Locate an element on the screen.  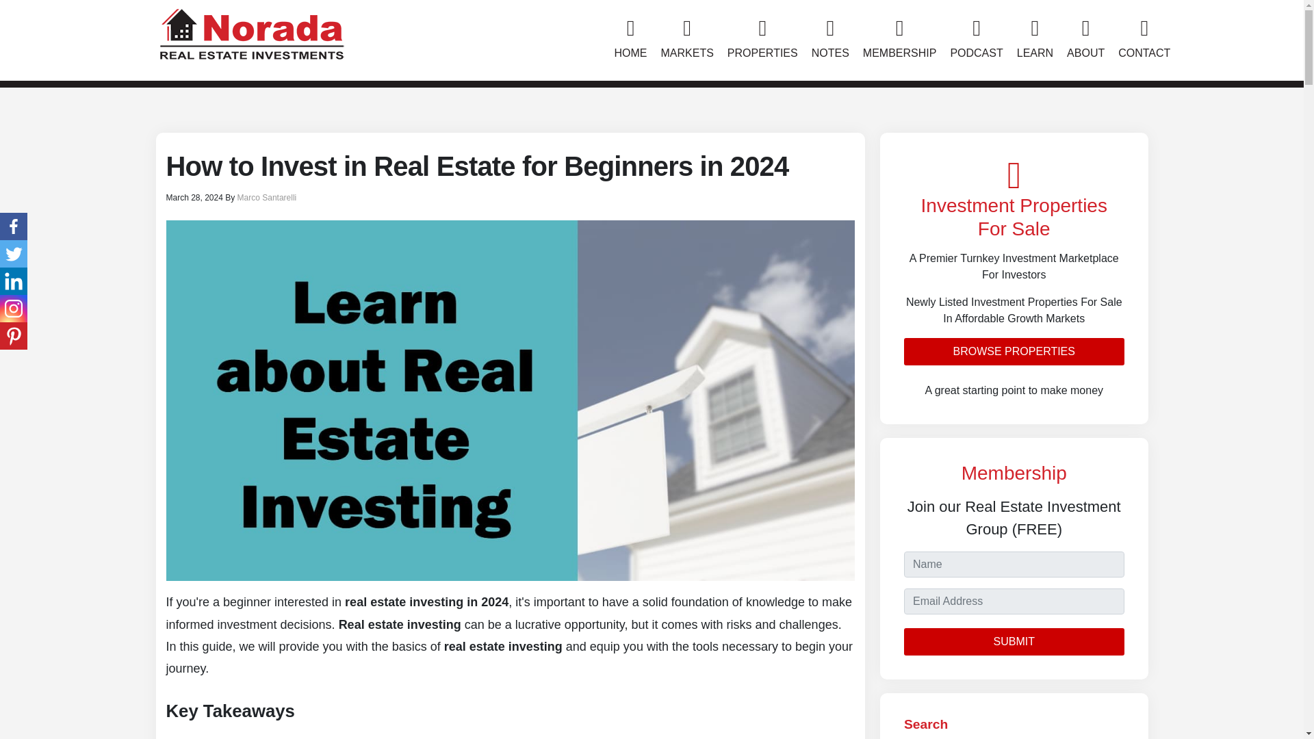
Facebook is located at coordinates (14, 226).